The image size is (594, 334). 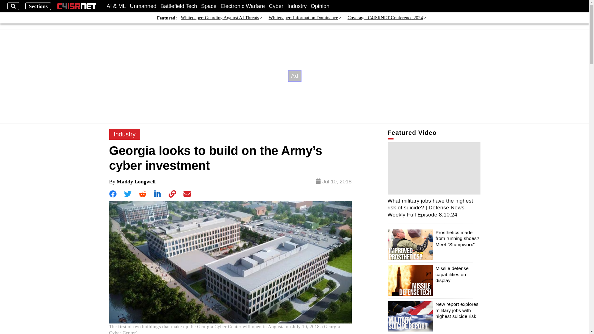 I want to click on 3rd party ad content, so click(x=295, y=76).